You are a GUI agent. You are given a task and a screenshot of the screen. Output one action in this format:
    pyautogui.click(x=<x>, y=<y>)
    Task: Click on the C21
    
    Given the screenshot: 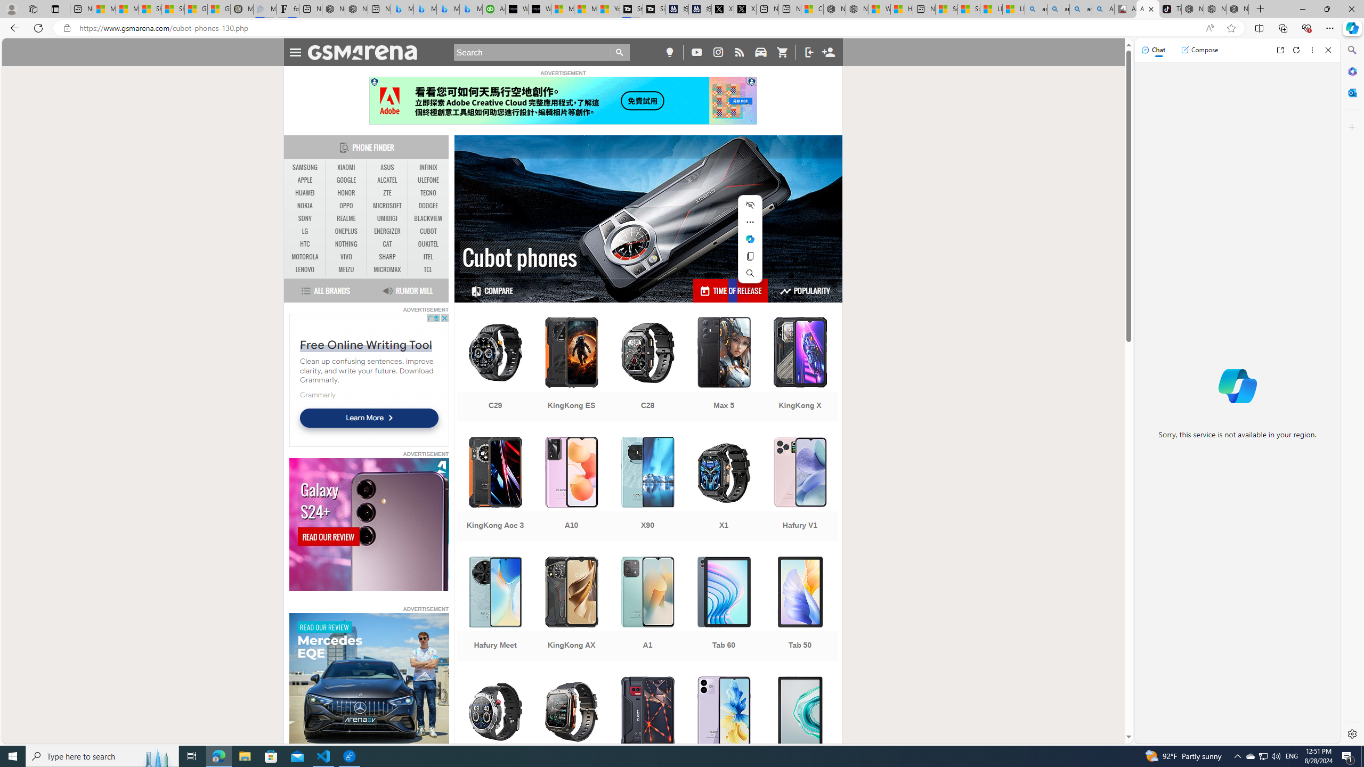 What is the action you would take?
    pyautogui.click(x=494, y=730)
    